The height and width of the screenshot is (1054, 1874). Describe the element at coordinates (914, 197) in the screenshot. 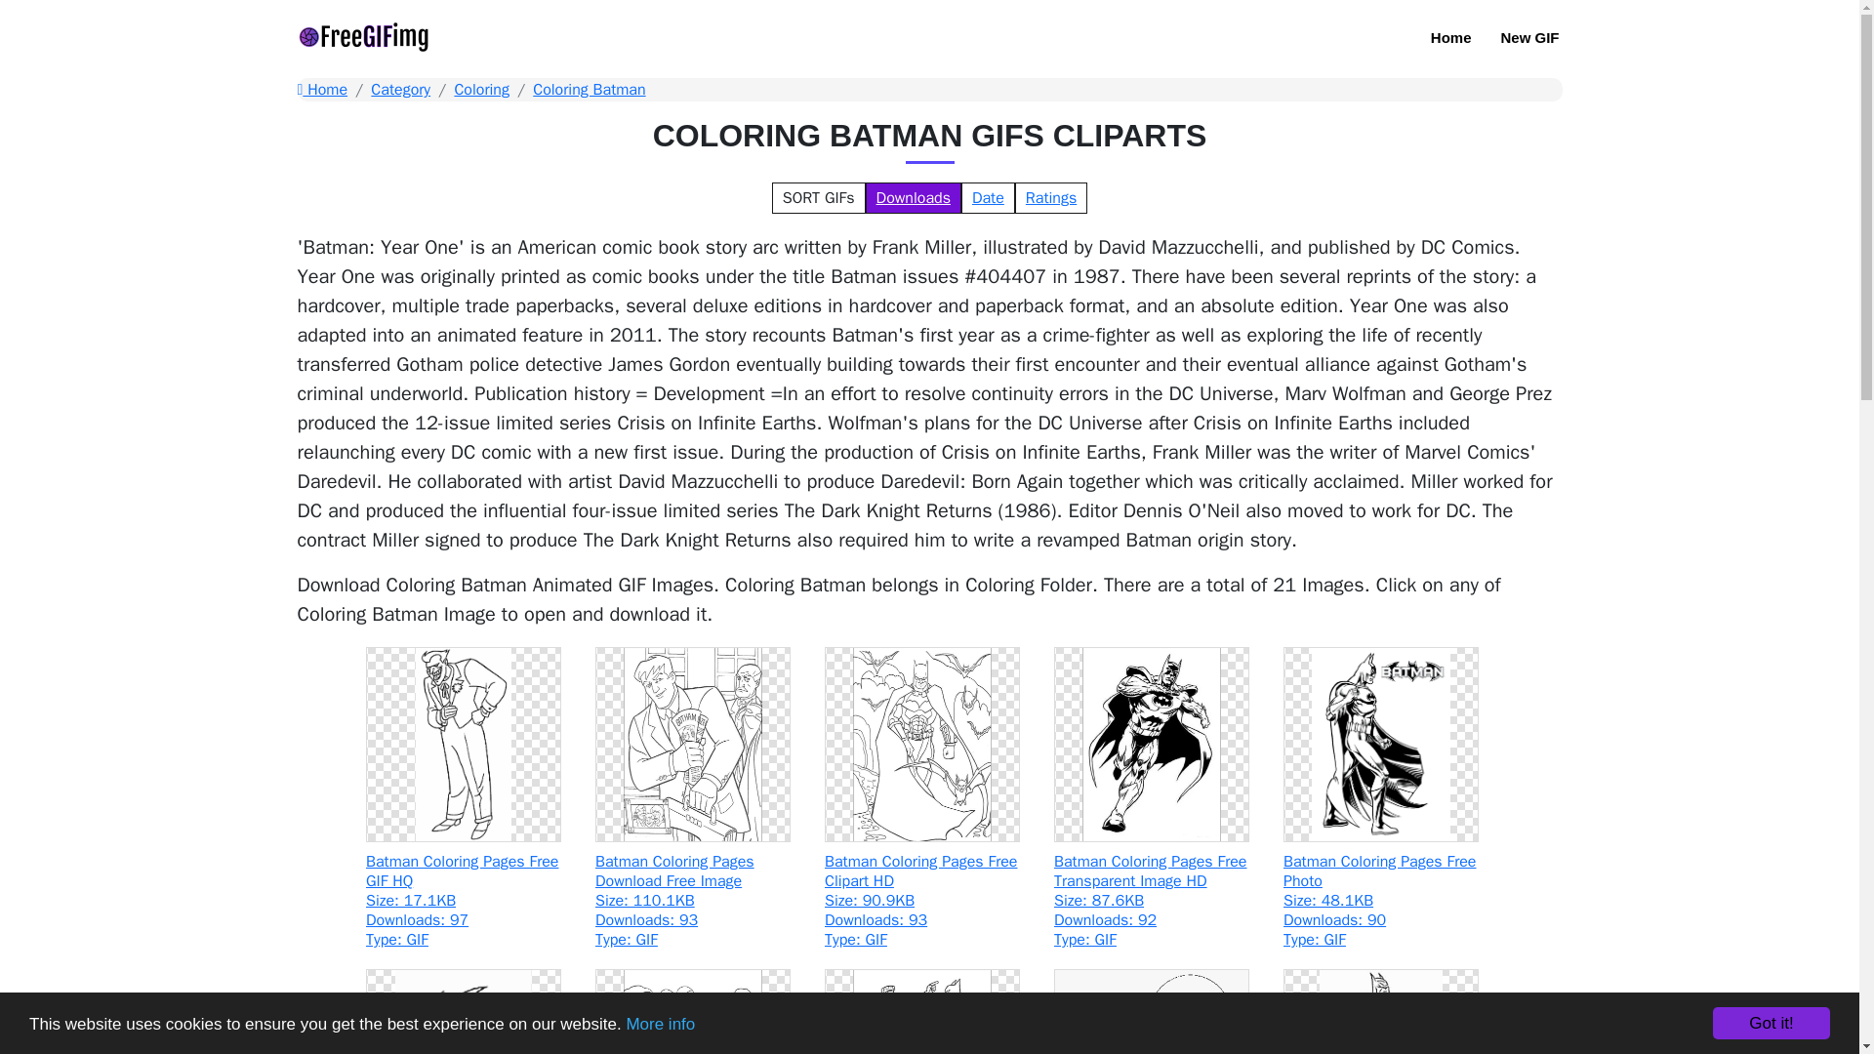

I see `Downloads` at that location.